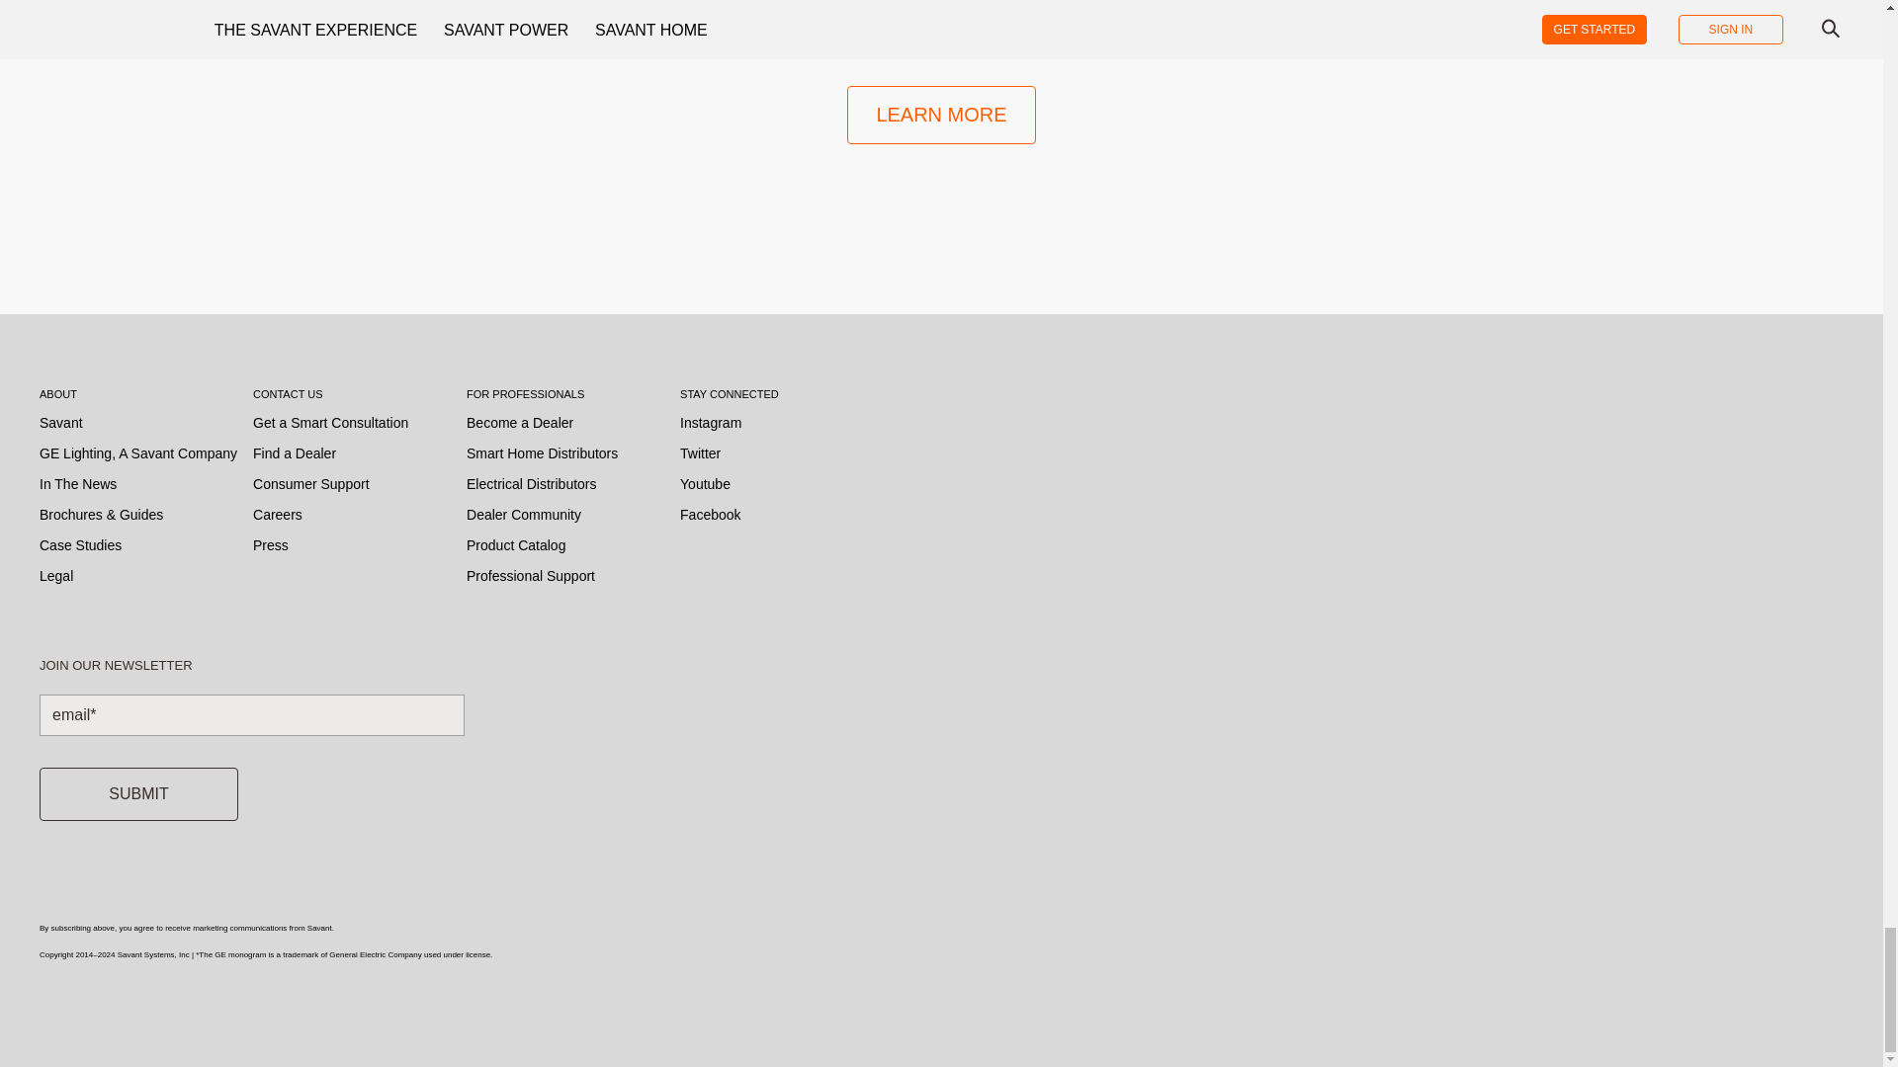 Image resolution: width=1898 pixels, height=1067 pixels. Describe the element at coordinates (542, 452) in the screenshot. I see `Smart Home Distributors` at that location.